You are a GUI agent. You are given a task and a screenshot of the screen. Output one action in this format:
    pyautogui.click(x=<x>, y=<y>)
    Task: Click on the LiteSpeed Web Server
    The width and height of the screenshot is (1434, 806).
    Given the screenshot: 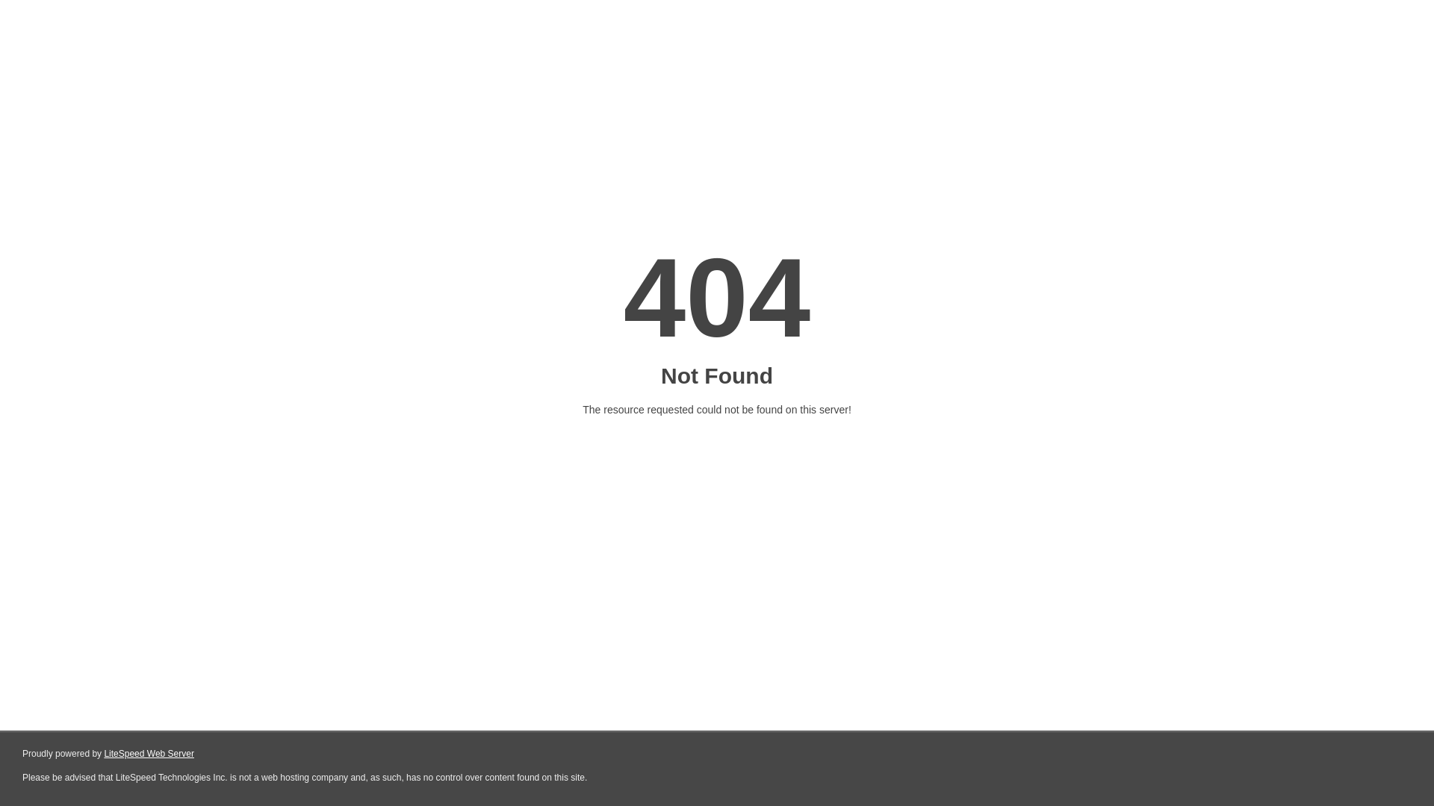 What is the action you would take?
    pyautogui.click(x=149, y=754)
    